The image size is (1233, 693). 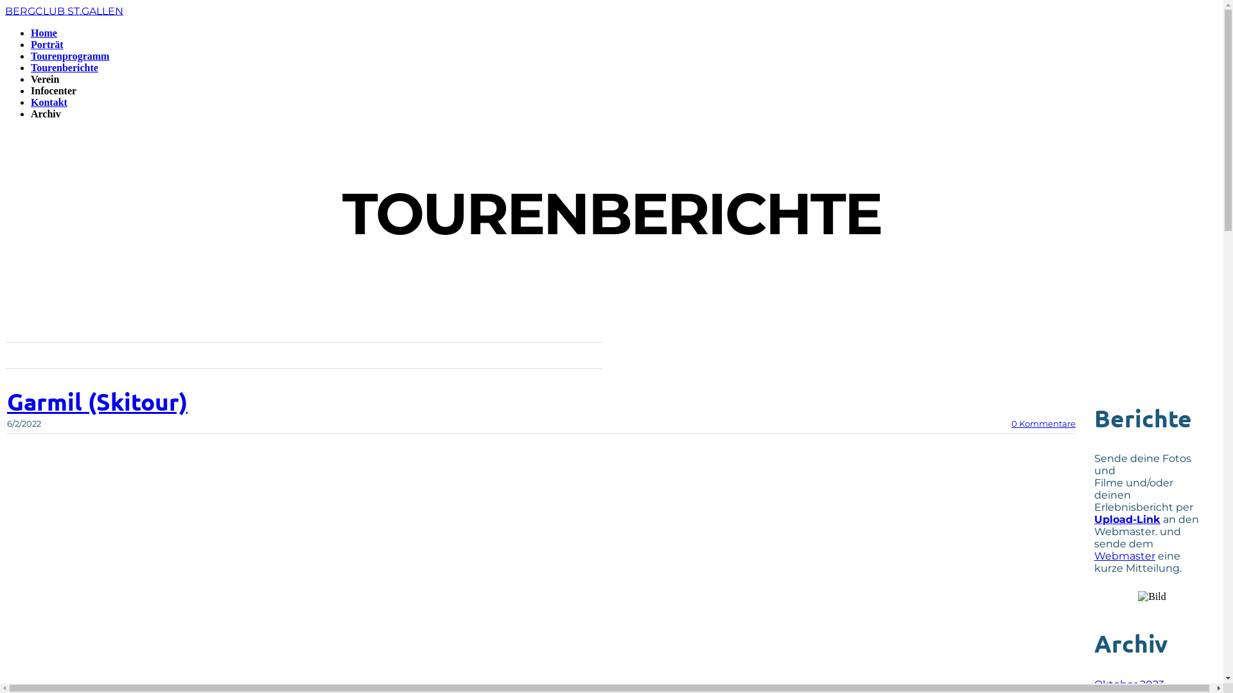 I want to click on 0 Kommentare, so click(x=1044, y=424).